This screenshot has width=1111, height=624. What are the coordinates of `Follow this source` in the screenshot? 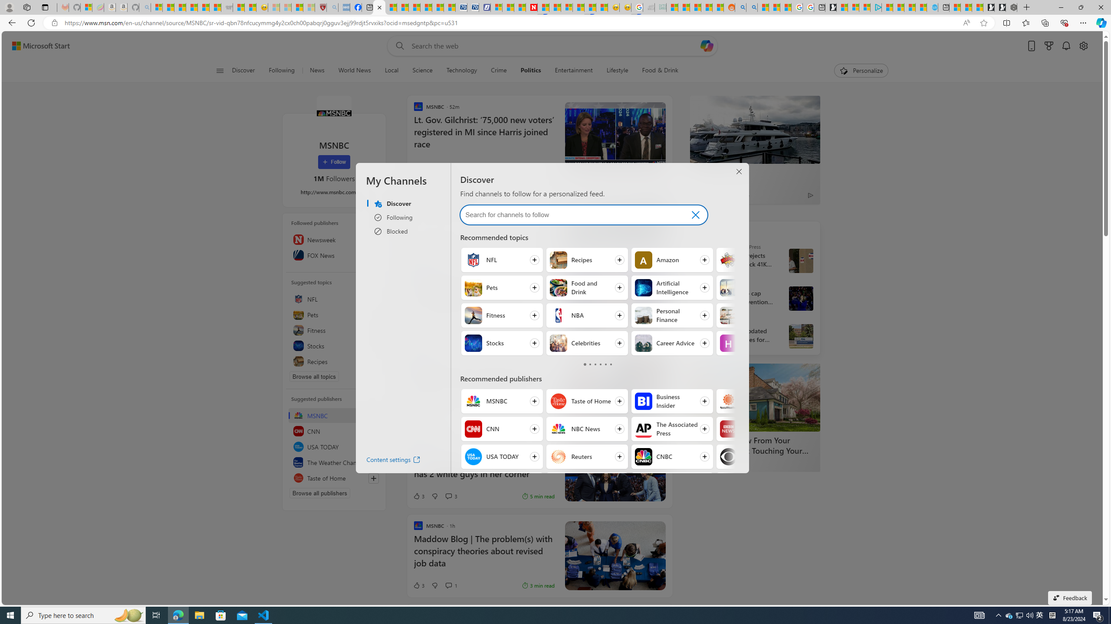 It's located at (374, 478).